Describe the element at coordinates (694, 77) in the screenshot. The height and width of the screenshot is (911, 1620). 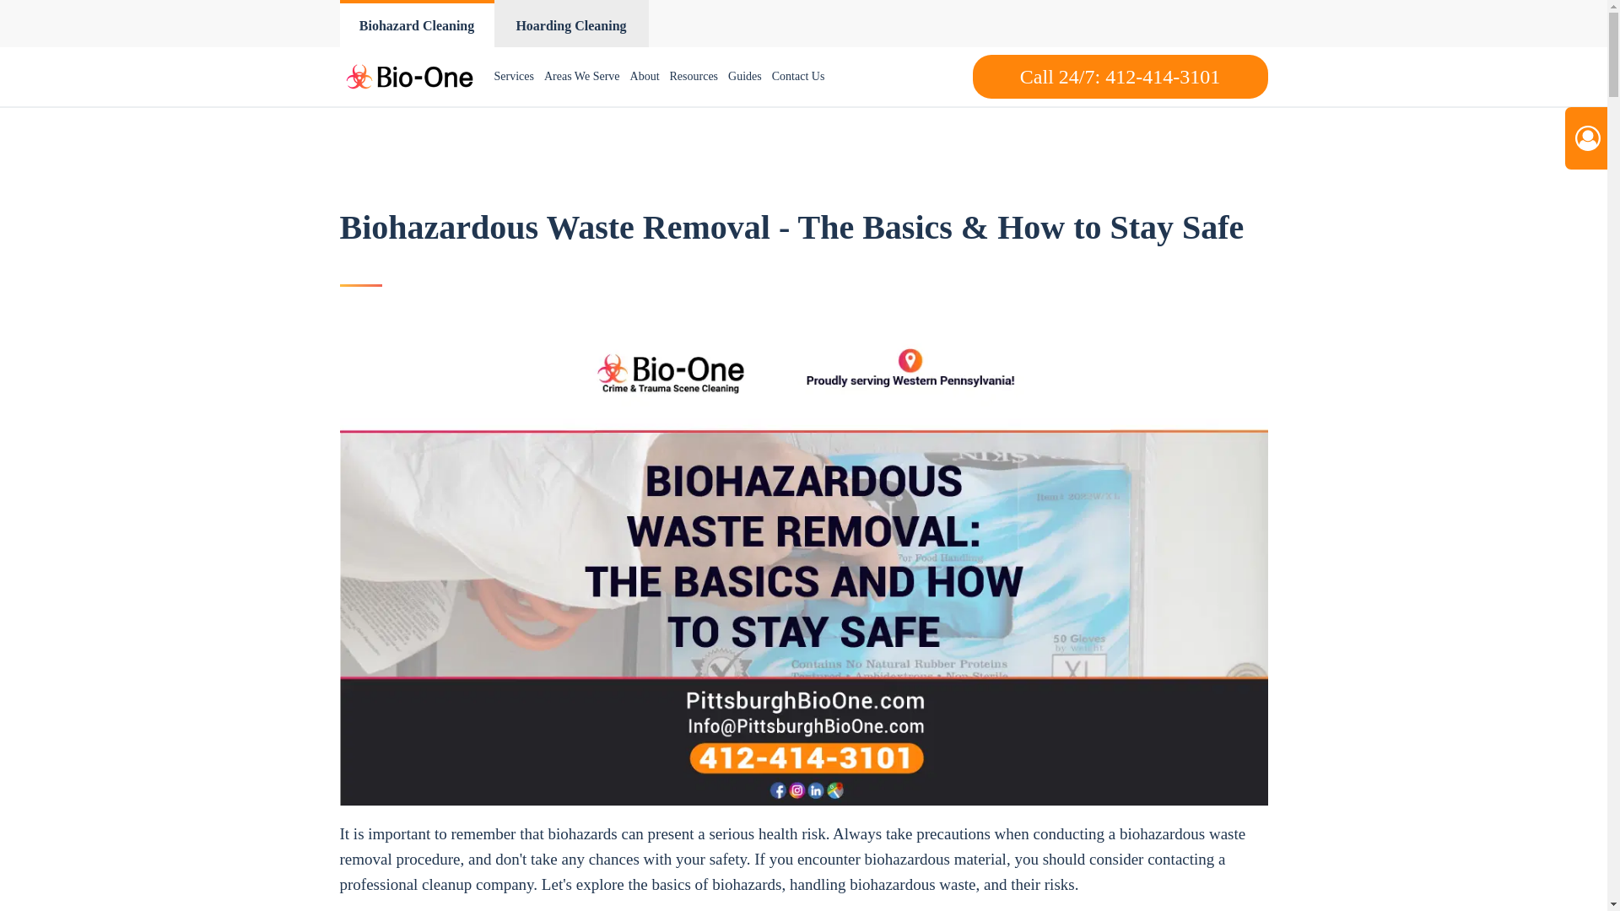
I see `Resources` at that location.